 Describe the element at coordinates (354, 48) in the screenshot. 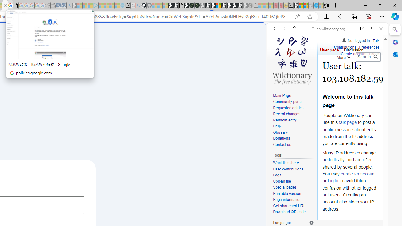

I see `Discussion` at that location.